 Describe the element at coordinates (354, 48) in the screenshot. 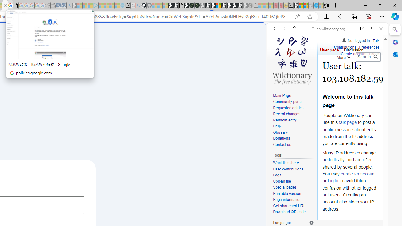

I see `Discussion` at that location.